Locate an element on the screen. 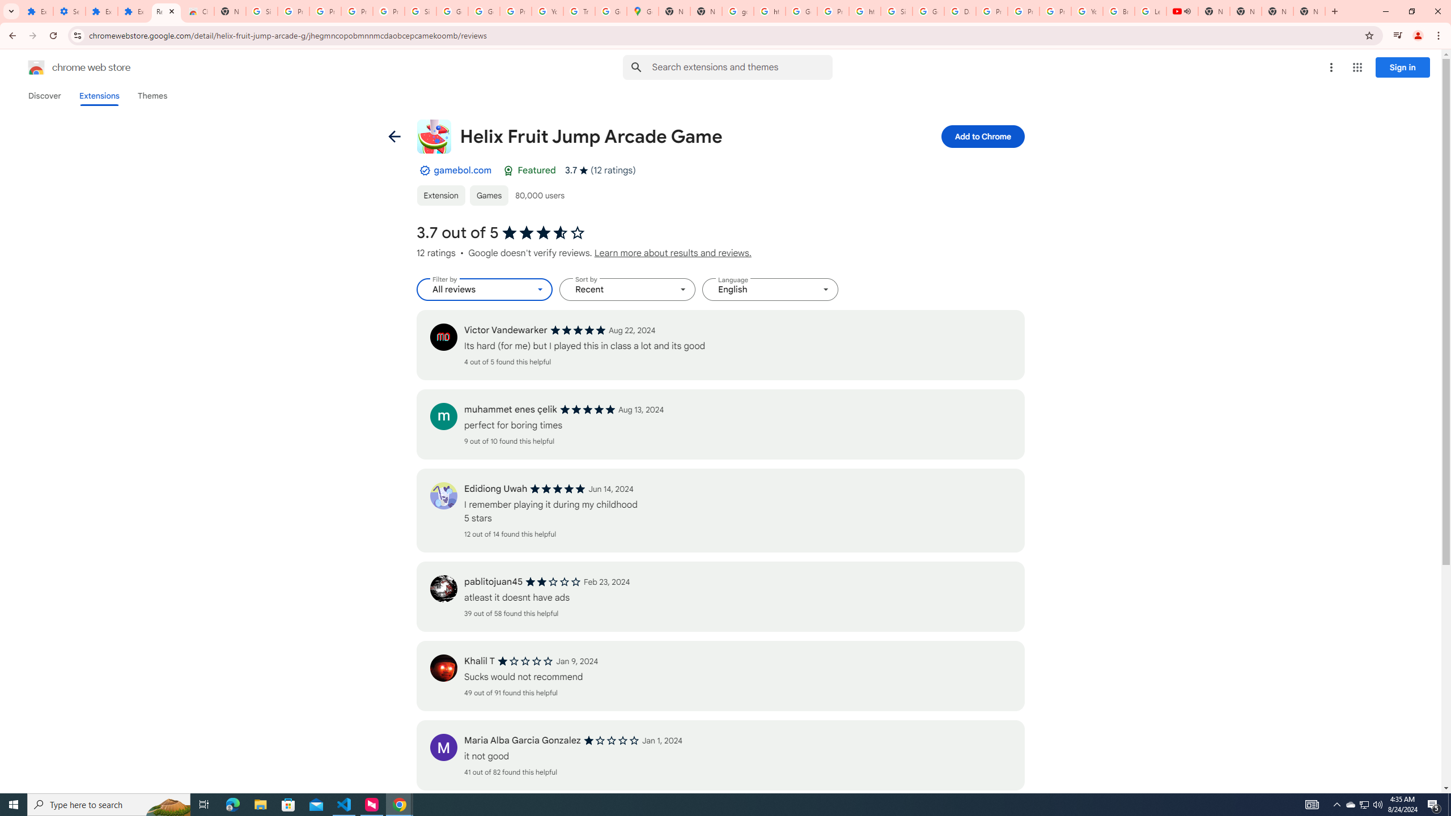 Image resolution: width=1451 pixels, height=816 pixels. Mute tab is located at coordinates (1187, 11).